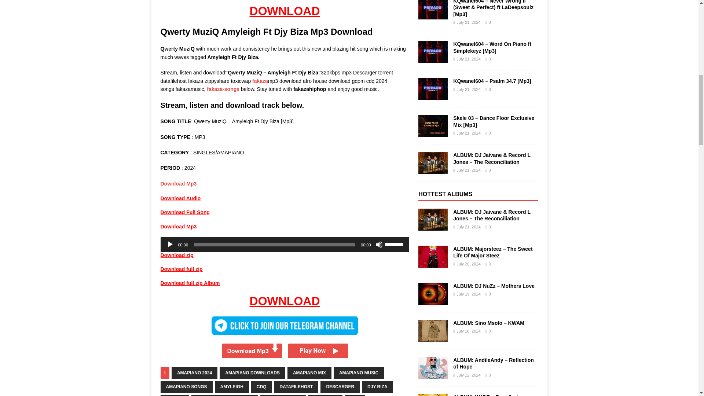 This screenshot has height=396, width=704. I want to click on Download Audio, so click(180, 198).